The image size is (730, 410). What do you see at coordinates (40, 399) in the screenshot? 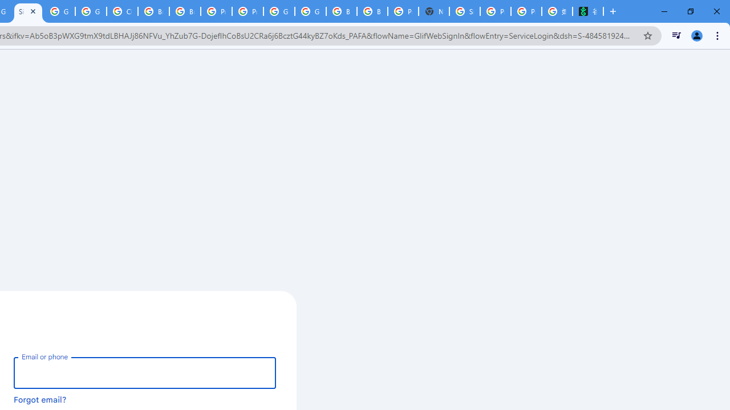
I see `Forgot email?` at bounding box center [40, 399].